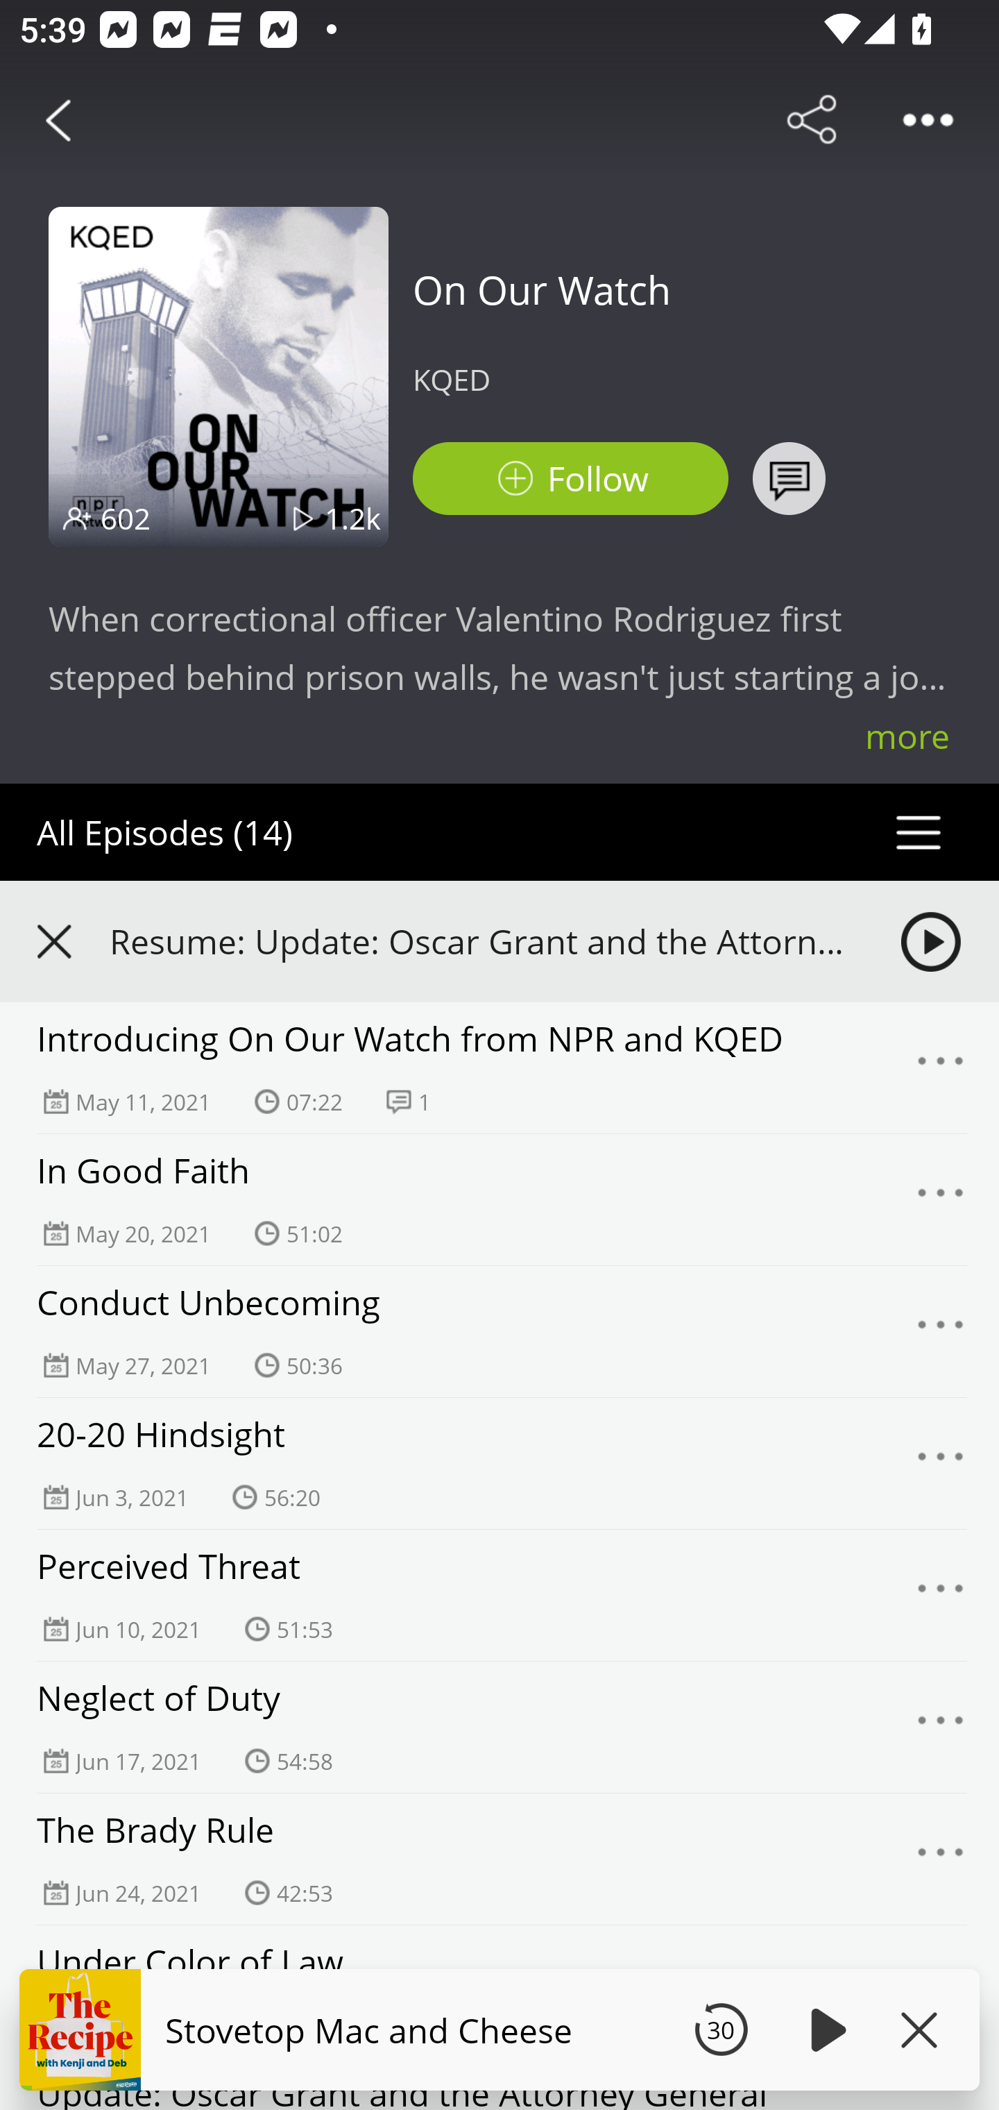 Image resolution: width=999 pixels, height=2110 pixels. I want to click on Back, so click(58, 119).